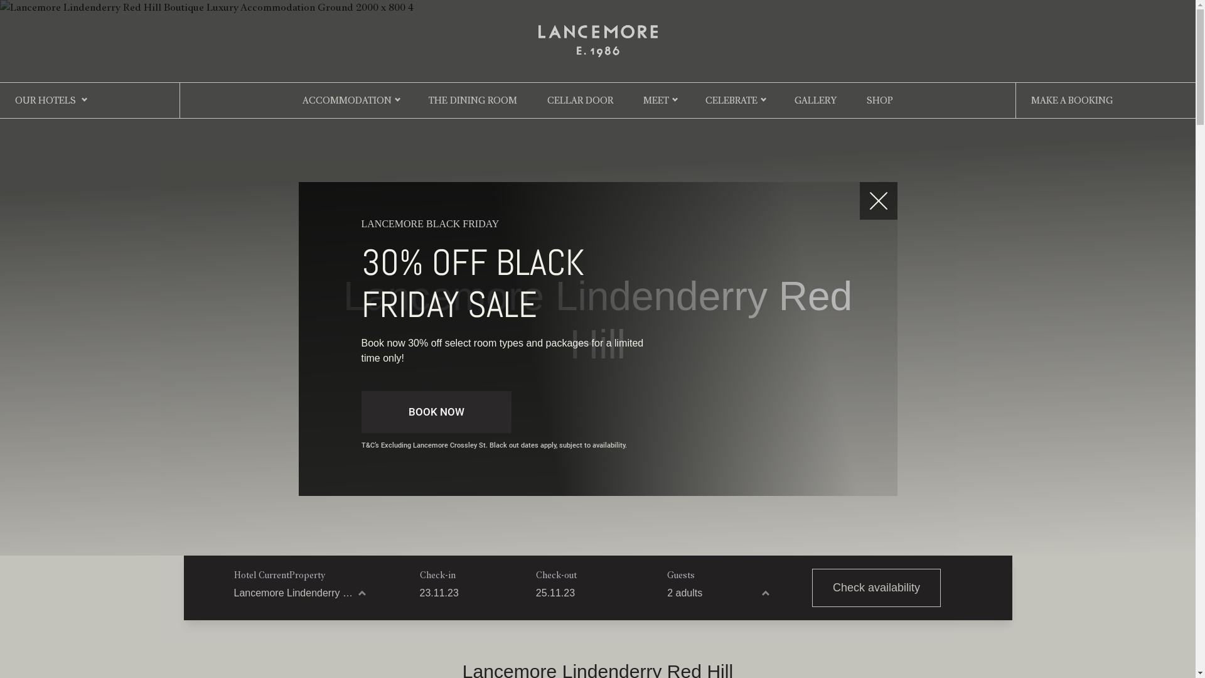 This screenshot has height=678, width=1205. I want to click on ACCOMMODATION, so click(347, 100).